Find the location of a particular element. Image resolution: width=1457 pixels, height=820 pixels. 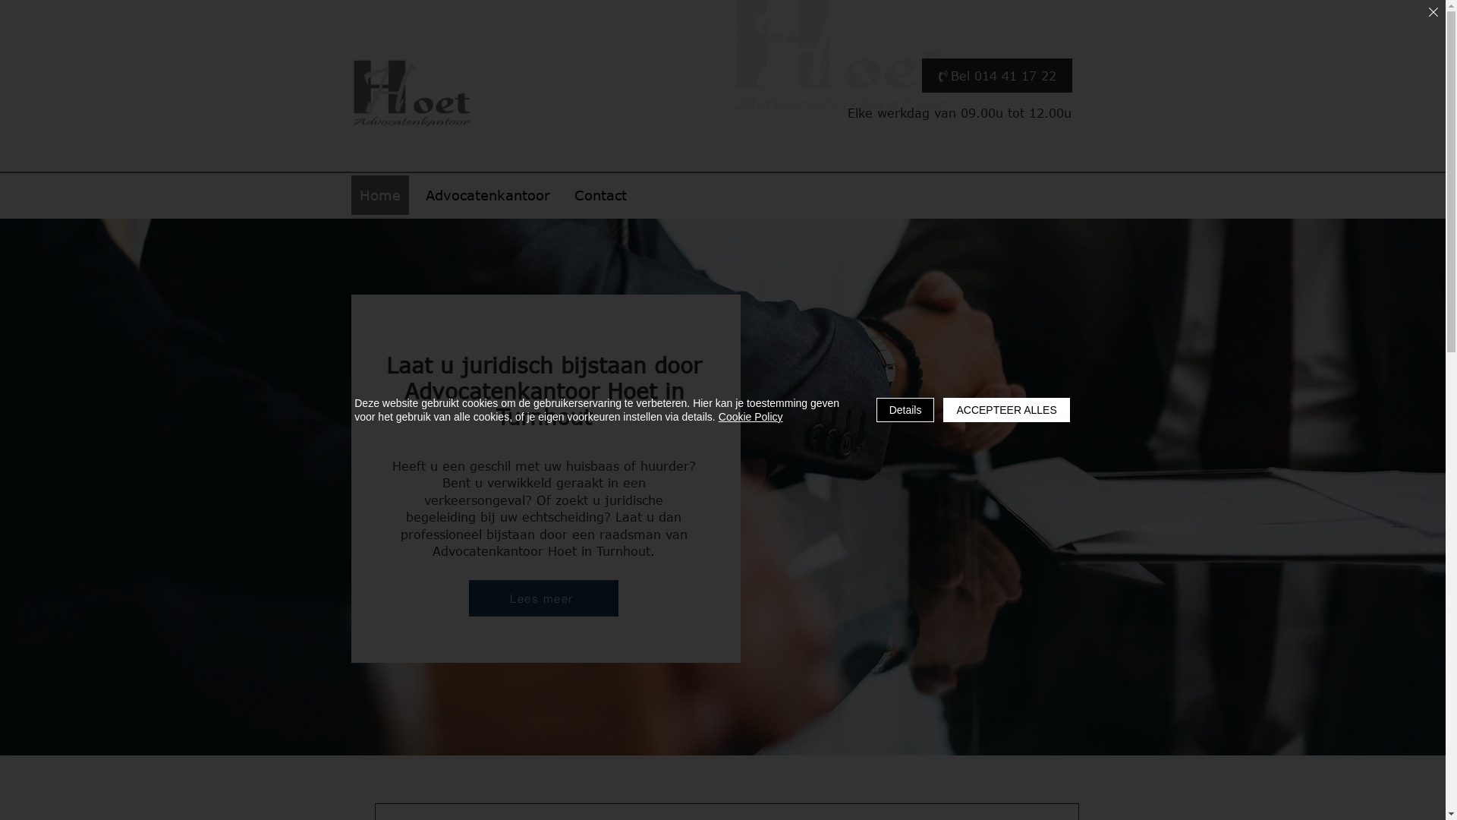

Lees meer is located at coordinates (543, 598).